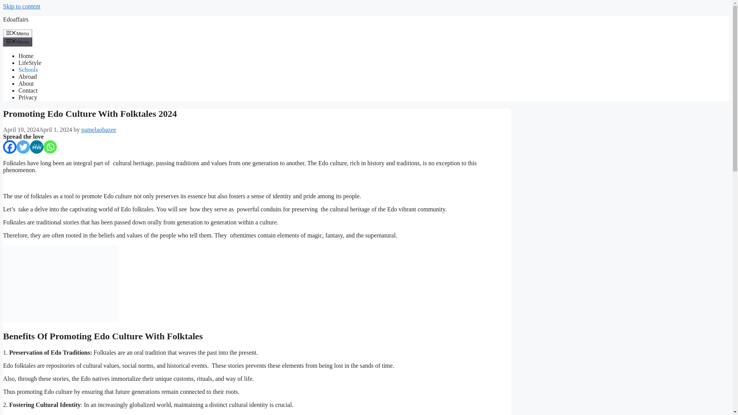 The image size is (738, 415). I want to click on Facebook, so click(9, 147).